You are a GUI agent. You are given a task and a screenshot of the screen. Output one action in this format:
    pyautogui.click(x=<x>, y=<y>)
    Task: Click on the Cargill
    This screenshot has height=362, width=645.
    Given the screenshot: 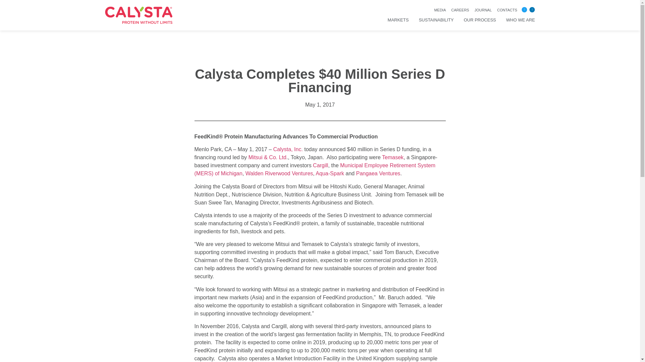 What is the action you would take?
    pyautogui.click(x=320, y=165)
    